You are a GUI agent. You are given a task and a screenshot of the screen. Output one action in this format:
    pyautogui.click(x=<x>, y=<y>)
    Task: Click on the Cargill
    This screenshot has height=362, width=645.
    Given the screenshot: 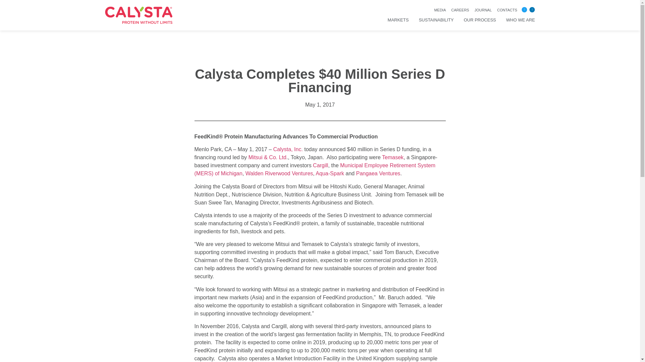 What is the action you would take?
    pyautogui.click(x=320, y=165)
    